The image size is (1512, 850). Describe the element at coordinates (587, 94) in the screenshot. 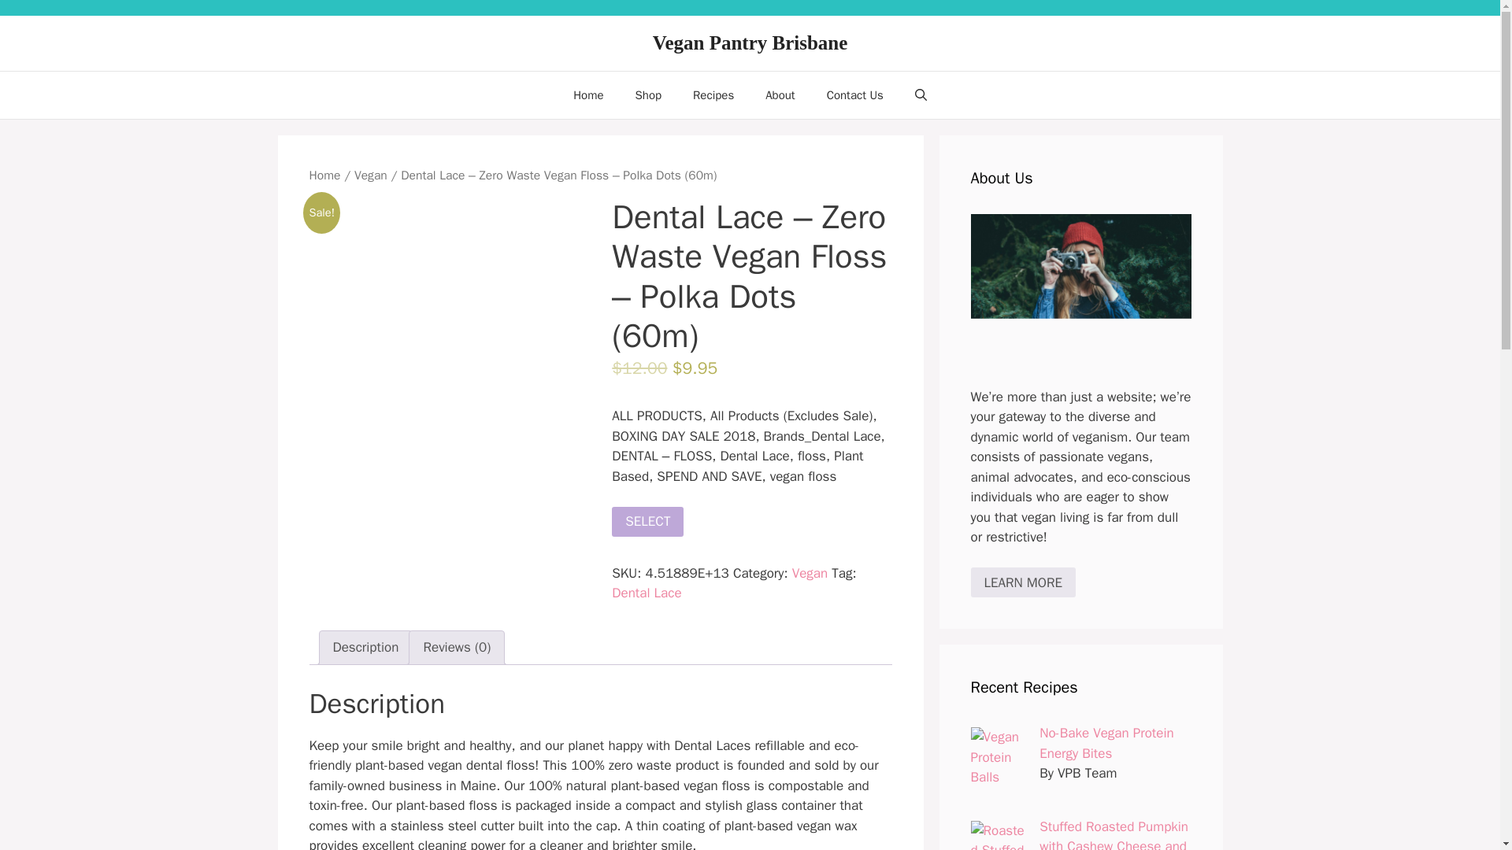

I see `Home` at that location.